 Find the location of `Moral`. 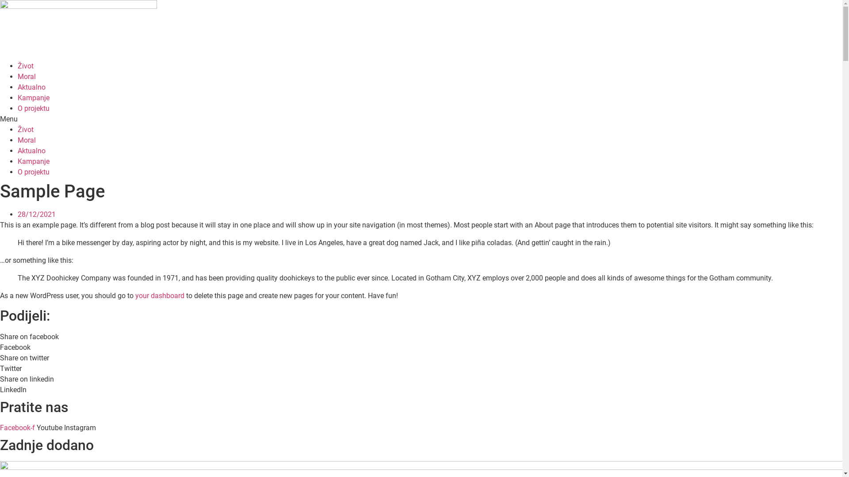

Moral is located at coordinates (27, 140).